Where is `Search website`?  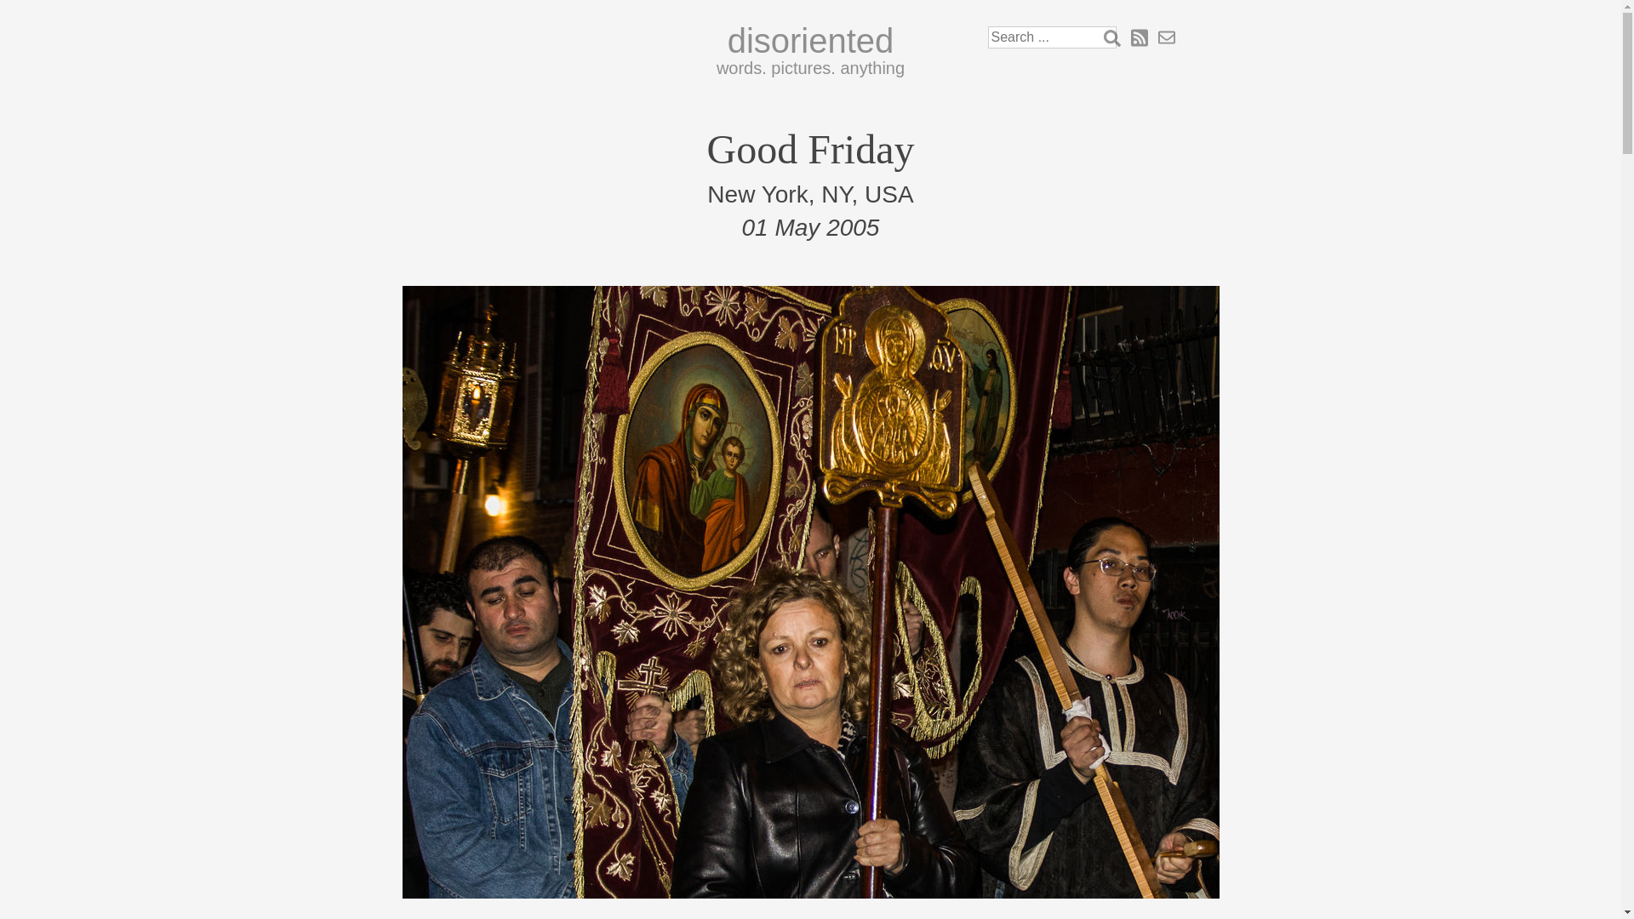 Search website is located at coordinates (1111, 37).